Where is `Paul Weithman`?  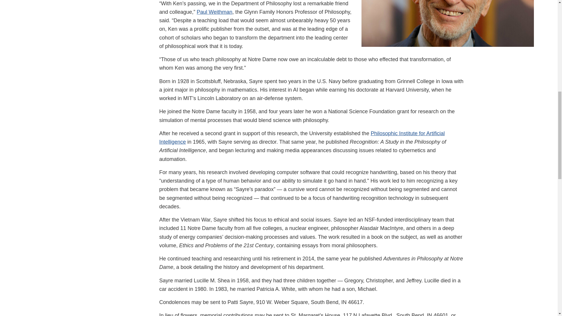 Paul Weithman is located at coordinates (215, 12).